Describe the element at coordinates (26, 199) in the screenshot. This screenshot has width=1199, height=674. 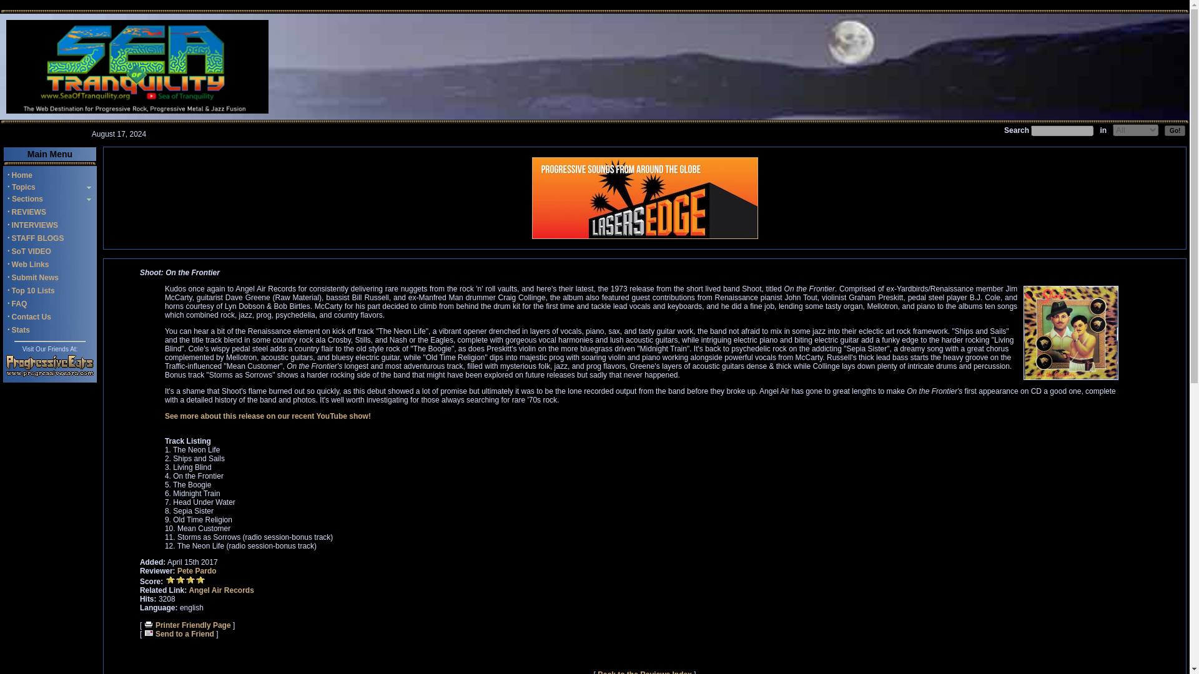
I see `Sections` at that location.